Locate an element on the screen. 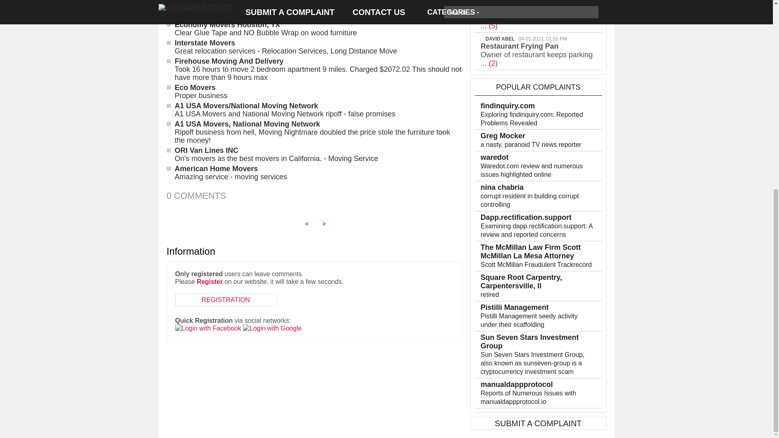  Login with Facebook is located at coordinates (209, 328).